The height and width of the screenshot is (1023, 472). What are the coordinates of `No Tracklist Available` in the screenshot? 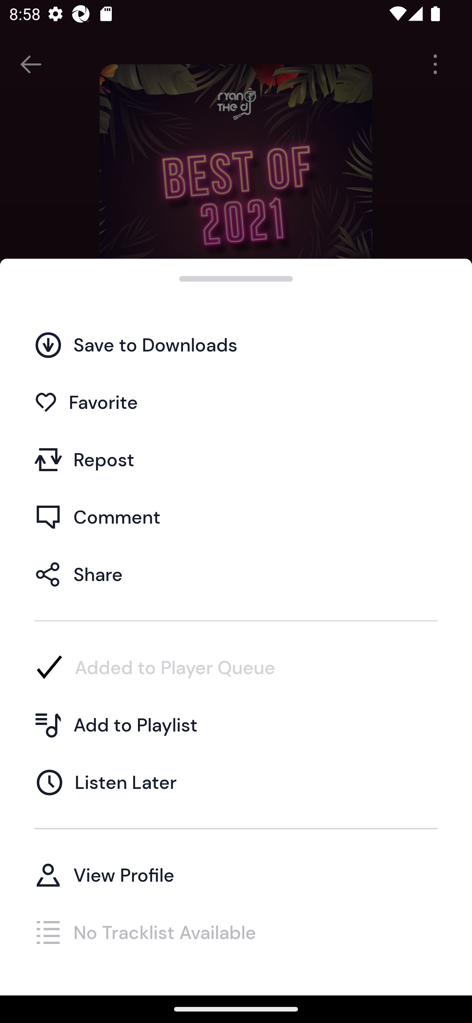 It's located at (236, 932).